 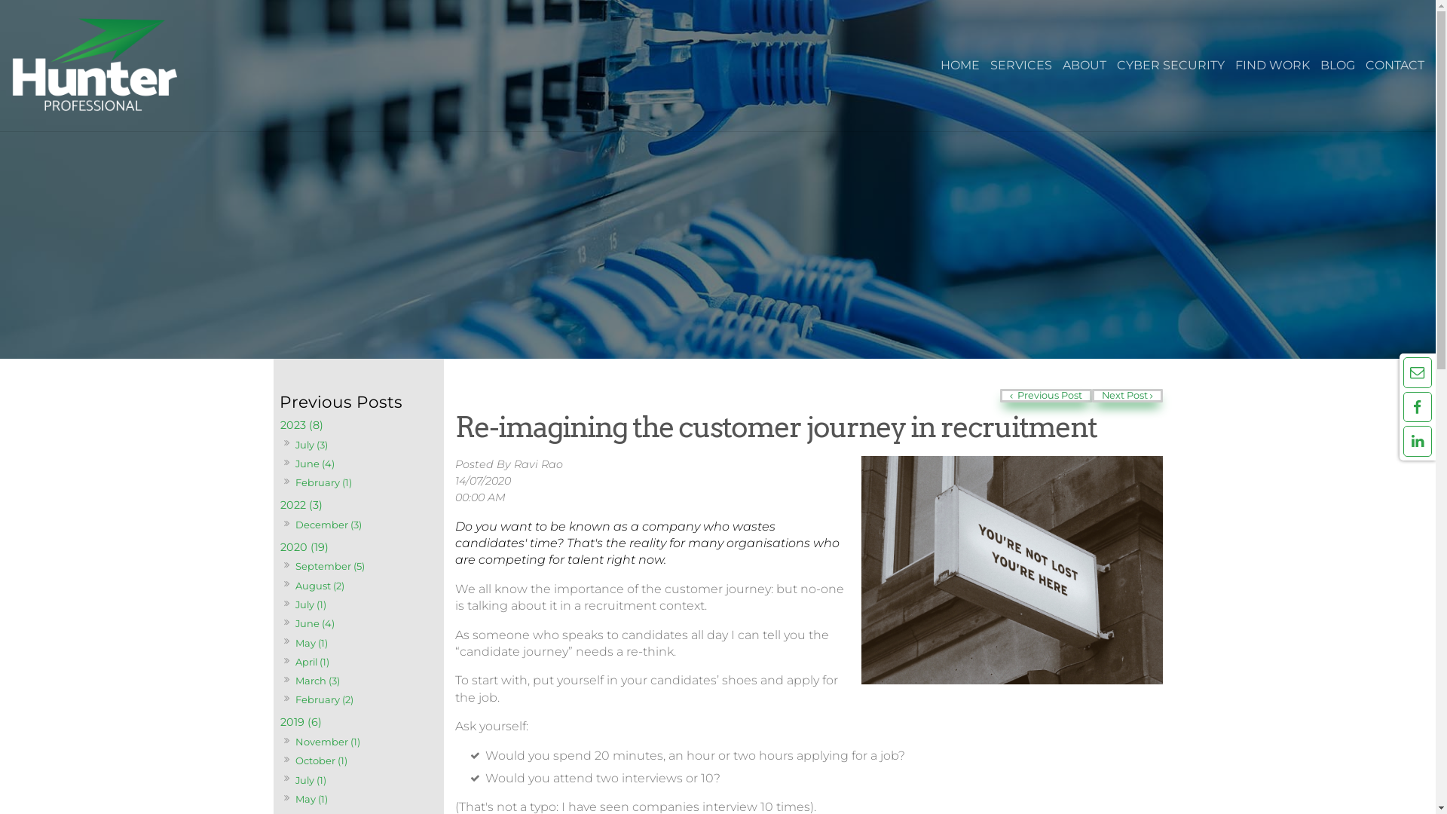 What do you see at coordinates (311, 799) in the screenshot?
I see `May (1)` at bounding box center [311, 799].